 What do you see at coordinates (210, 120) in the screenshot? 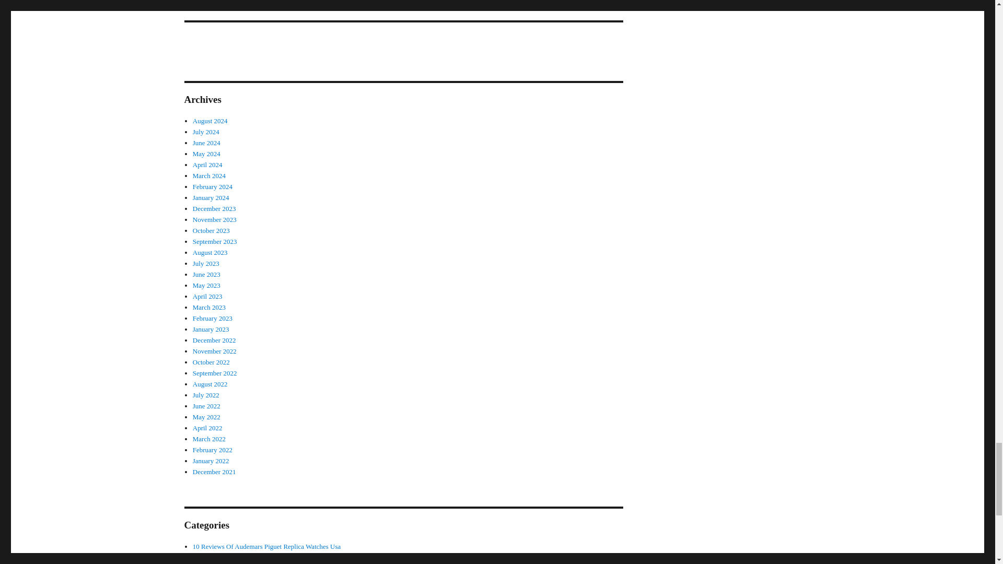
I see `August 2024` at bounding box center [210, 120].